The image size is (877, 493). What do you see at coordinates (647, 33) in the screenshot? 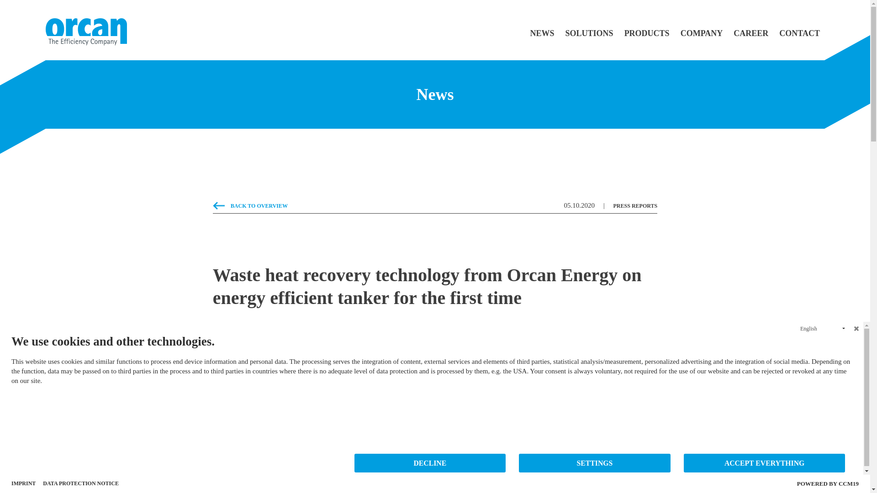
I see `Products` at bounding box center [647, 33].